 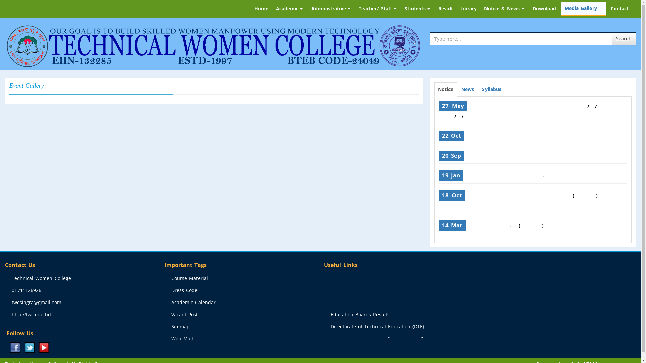 What do you see at coordinates (214, 45) in the screenshot?
I see `TECHNICAL WOMEN COLLEGE` at bounding box center [214, 45].